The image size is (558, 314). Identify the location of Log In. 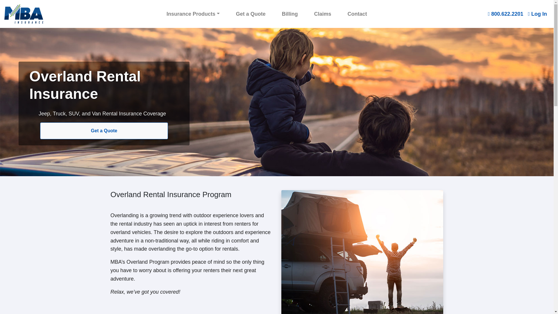
(537, 14).